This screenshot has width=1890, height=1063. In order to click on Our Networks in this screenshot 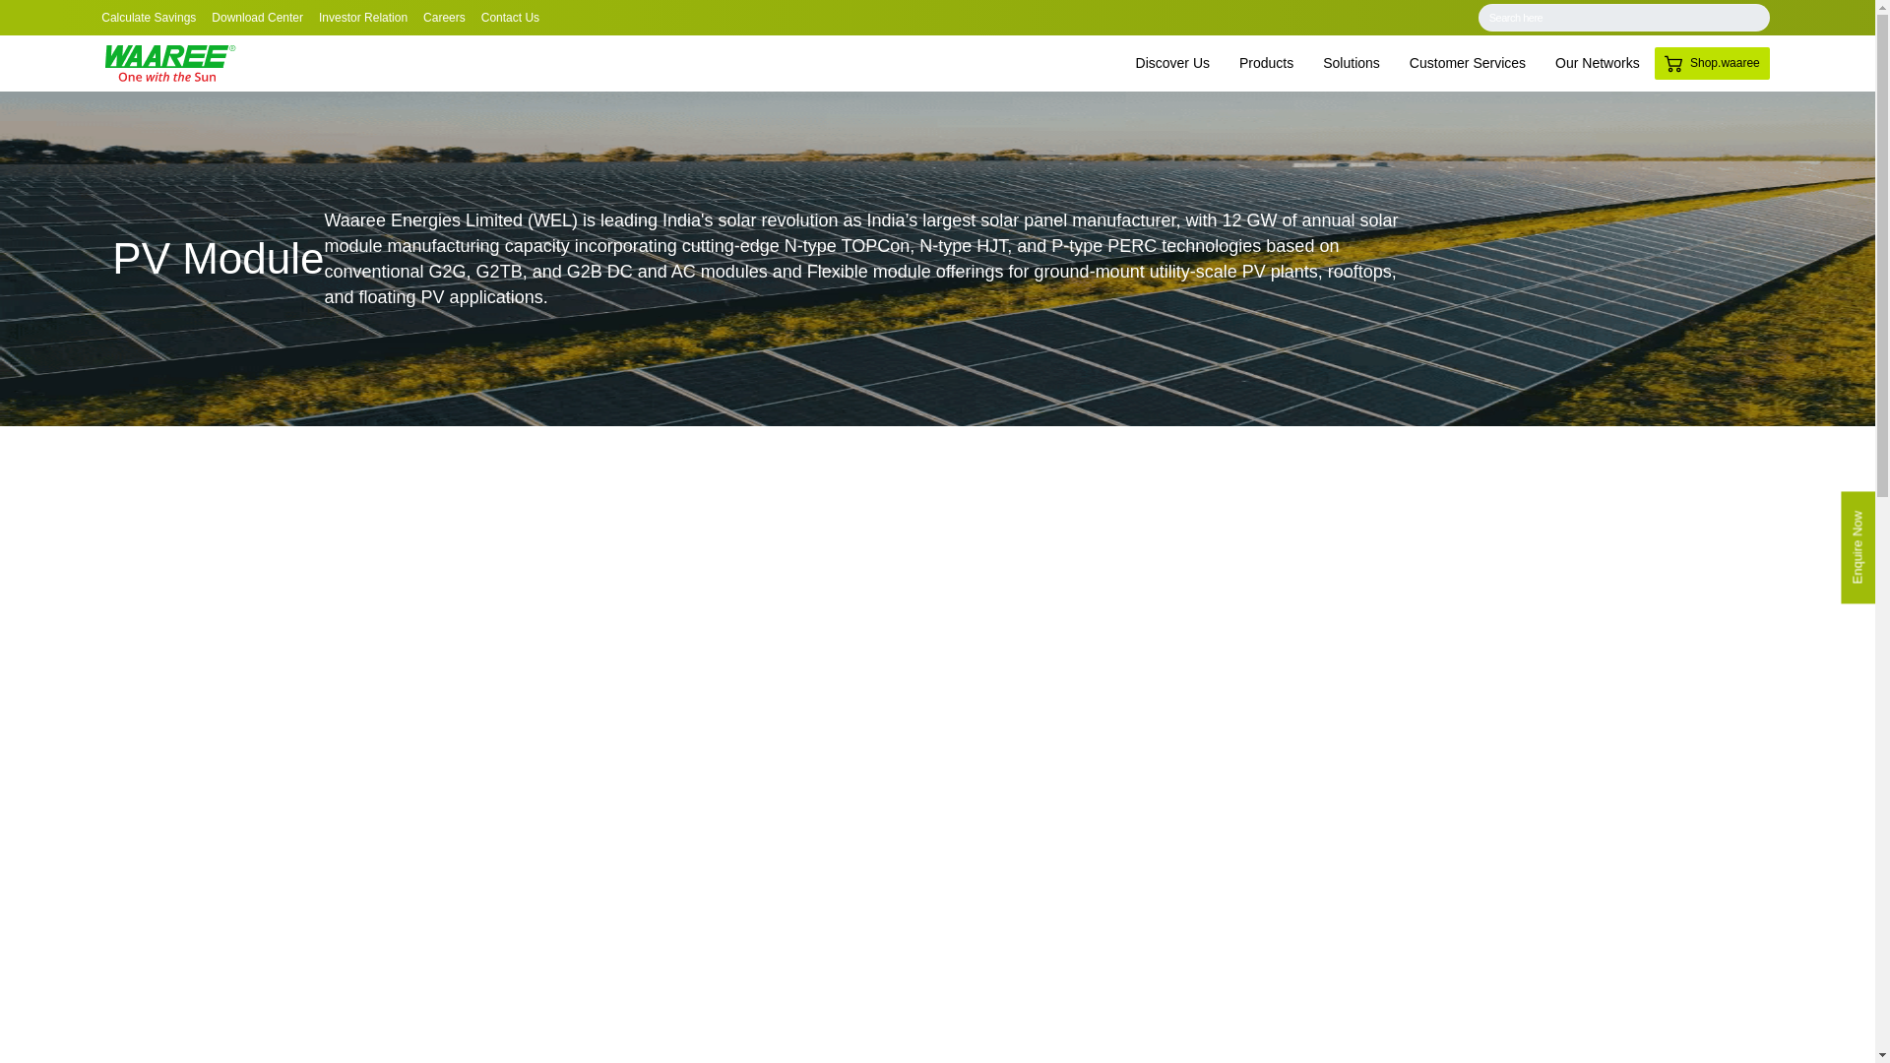, I will do `click(1597, 63)`.